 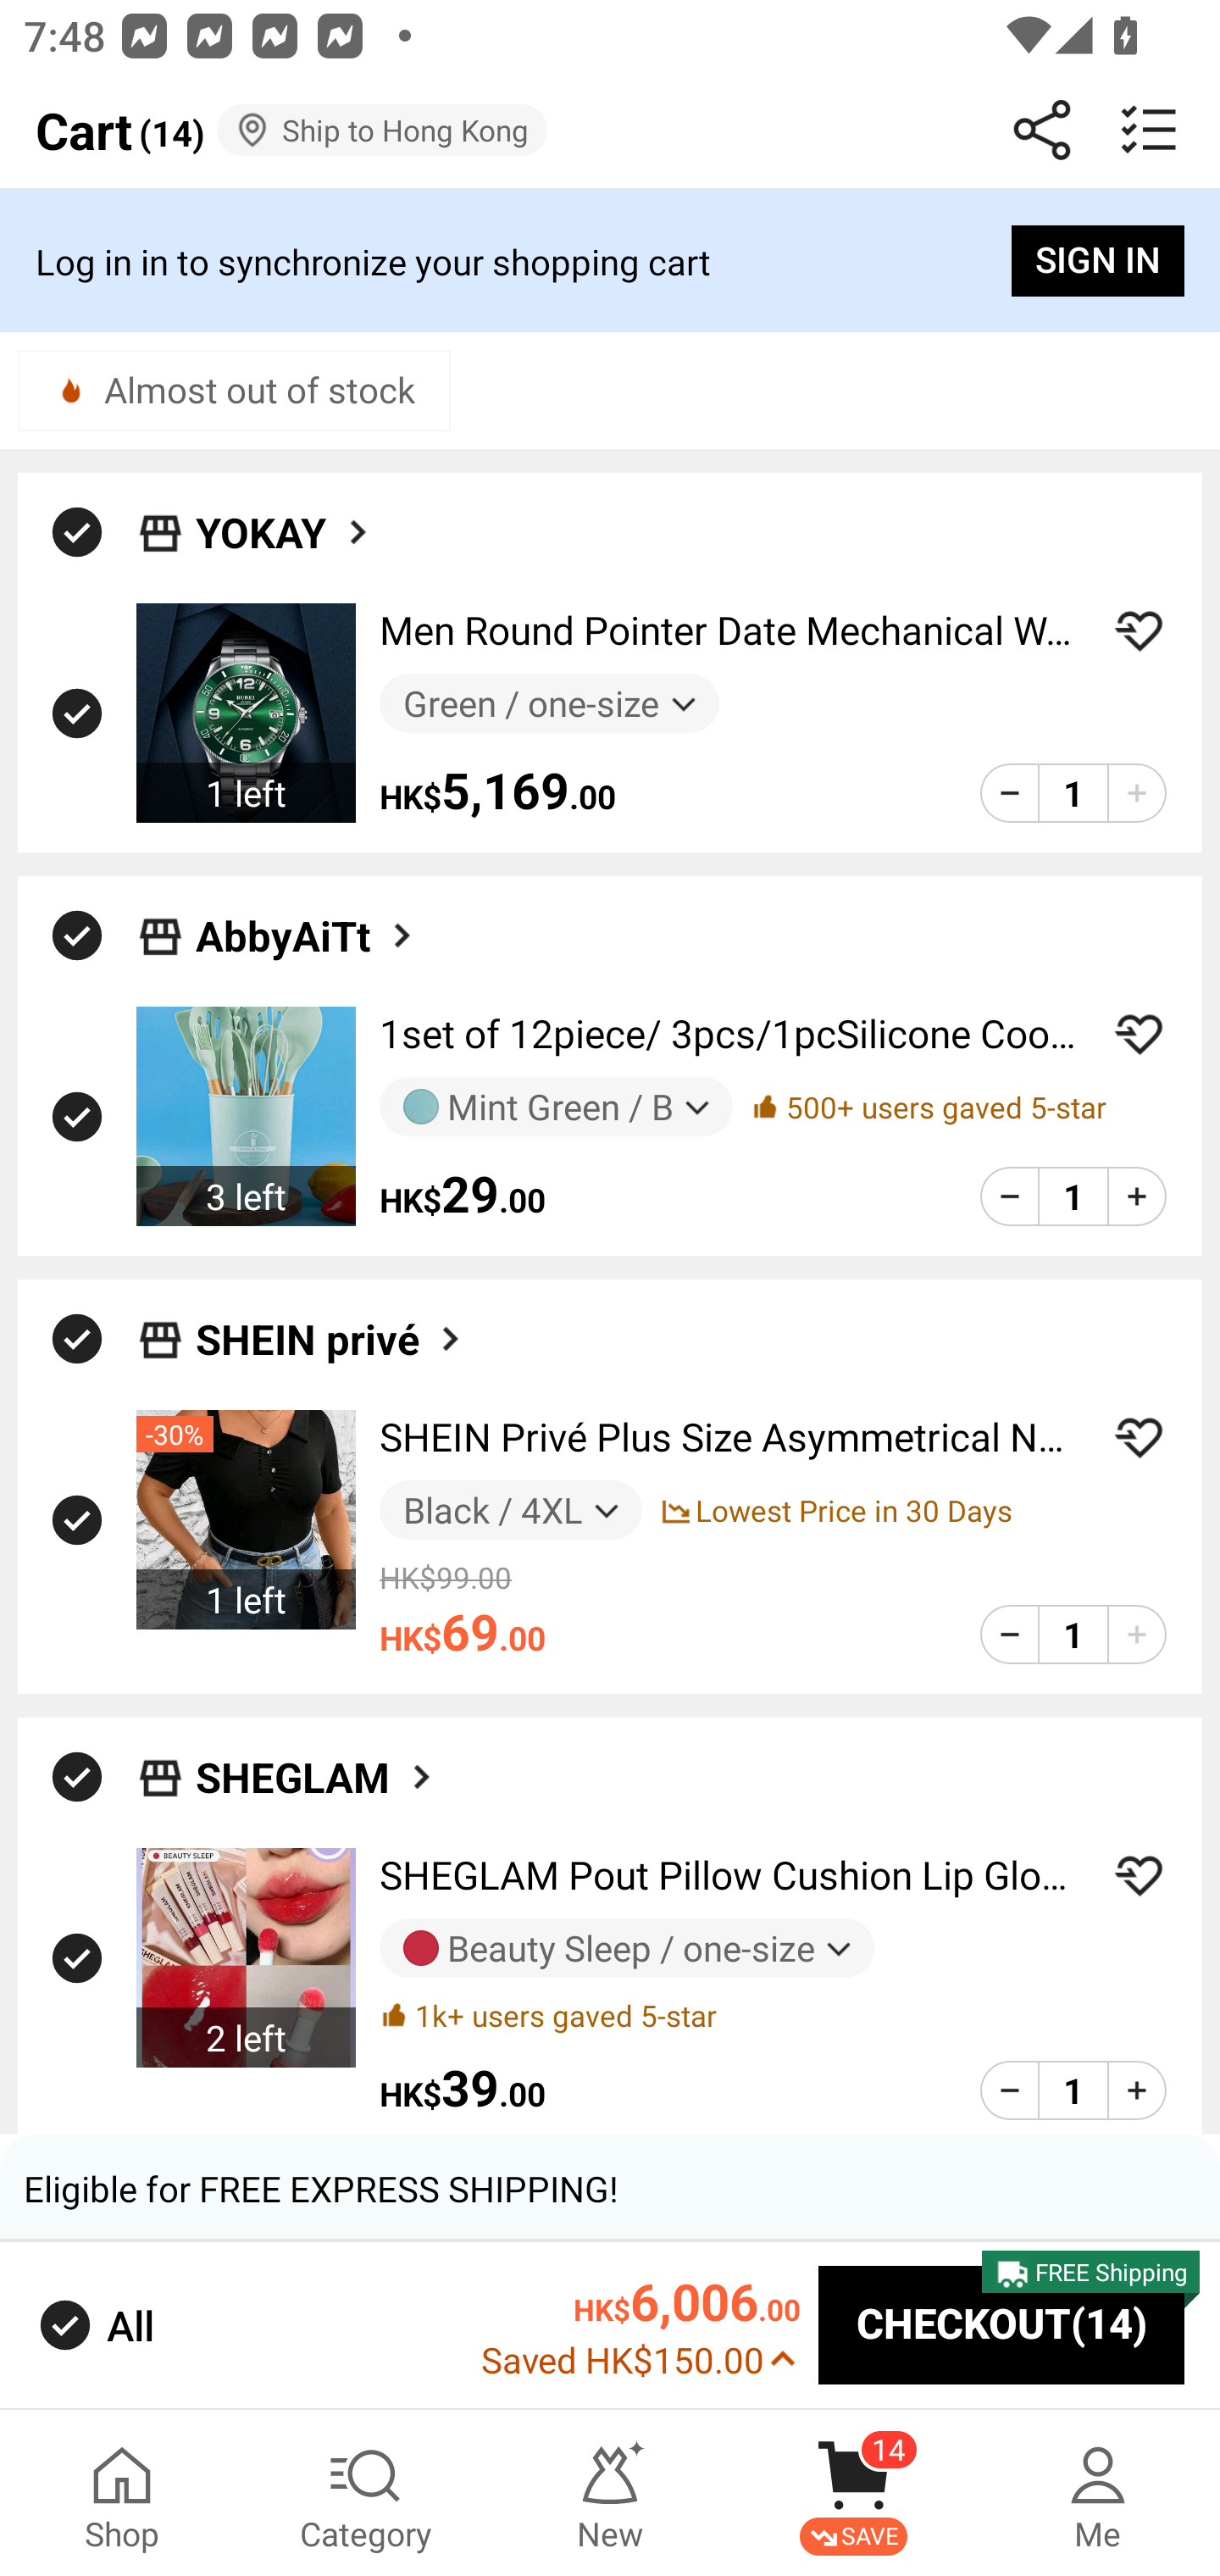 I want to click on Eligible for FREE EXPRESS SHIPPING!, so click(x=610, y=2188).